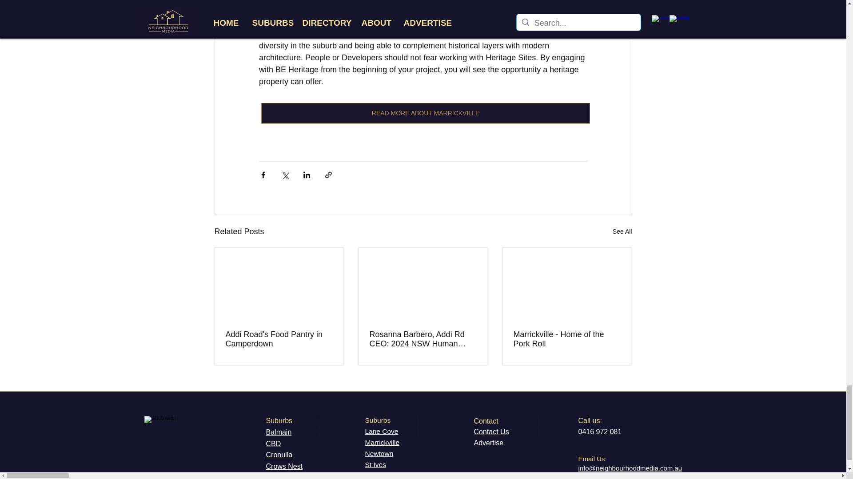 The width and height of the screenshot is (853, 479). Describe the element at coordinates (426, 113) in the screenshot. I see `READ MORE ABOUT MARRICKVILLE` at that location.